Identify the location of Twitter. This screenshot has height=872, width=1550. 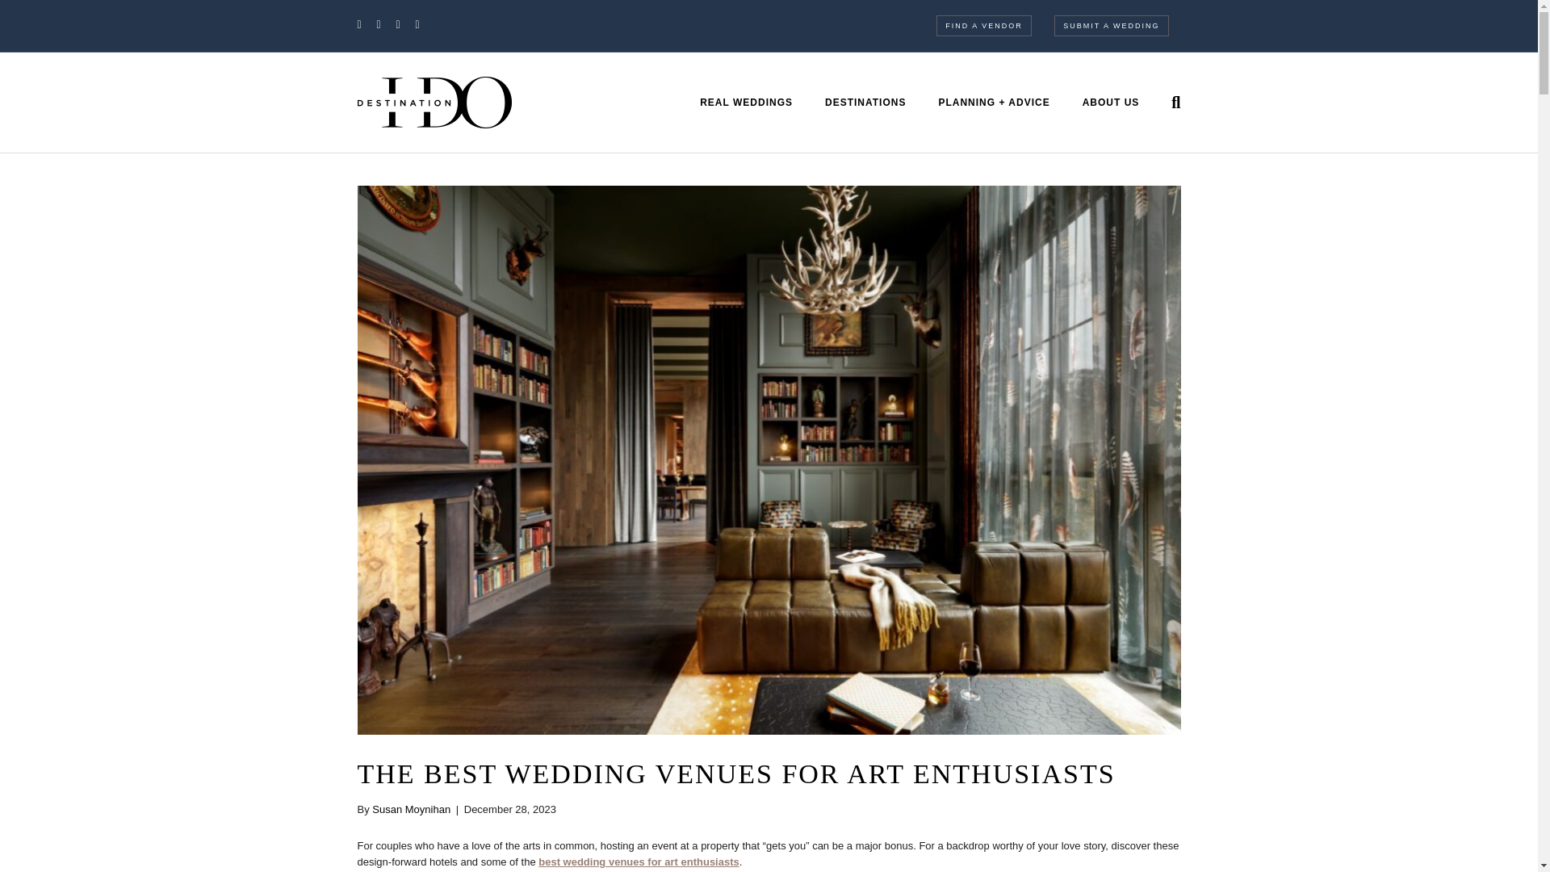
(386, 23).